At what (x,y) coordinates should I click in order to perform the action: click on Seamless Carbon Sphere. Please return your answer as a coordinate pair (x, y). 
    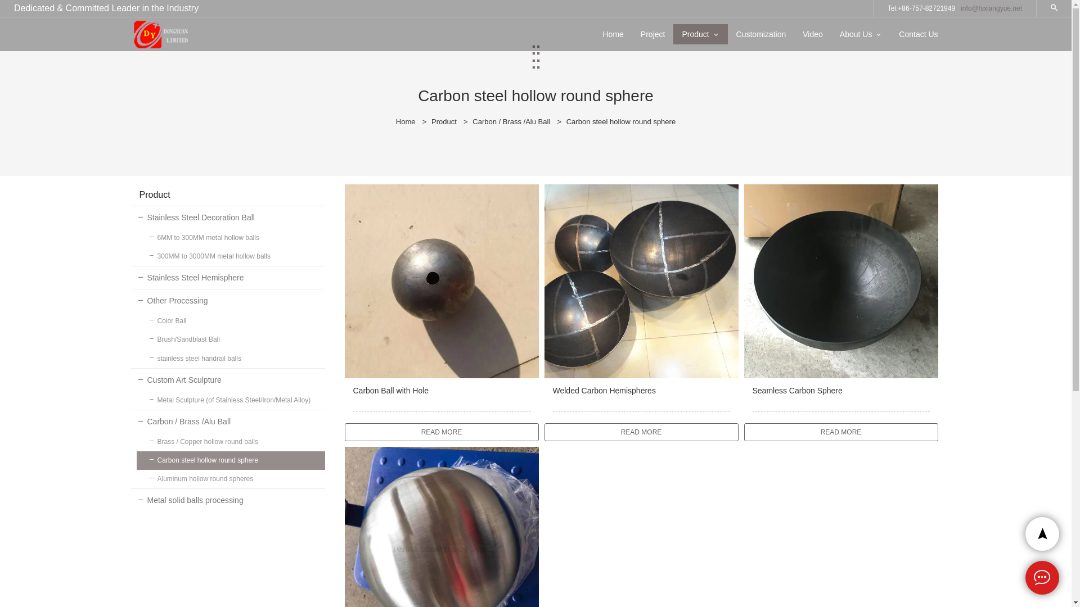
    Looking at the image, I should click on (840, 398).